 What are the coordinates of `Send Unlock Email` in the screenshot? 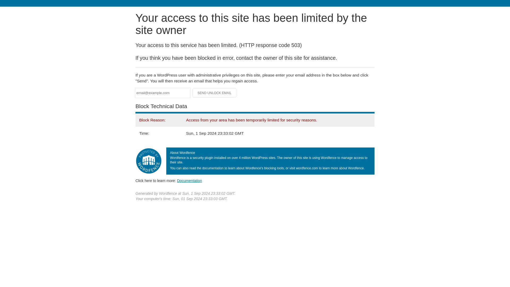 It's located at (215, 93).